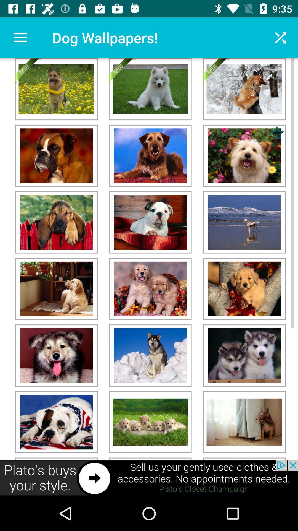 The image size is (298, 531). What do you see at coordinates (149, 478) in the screenshot?
I see `view advertisement` at bounding box center [149, 478].